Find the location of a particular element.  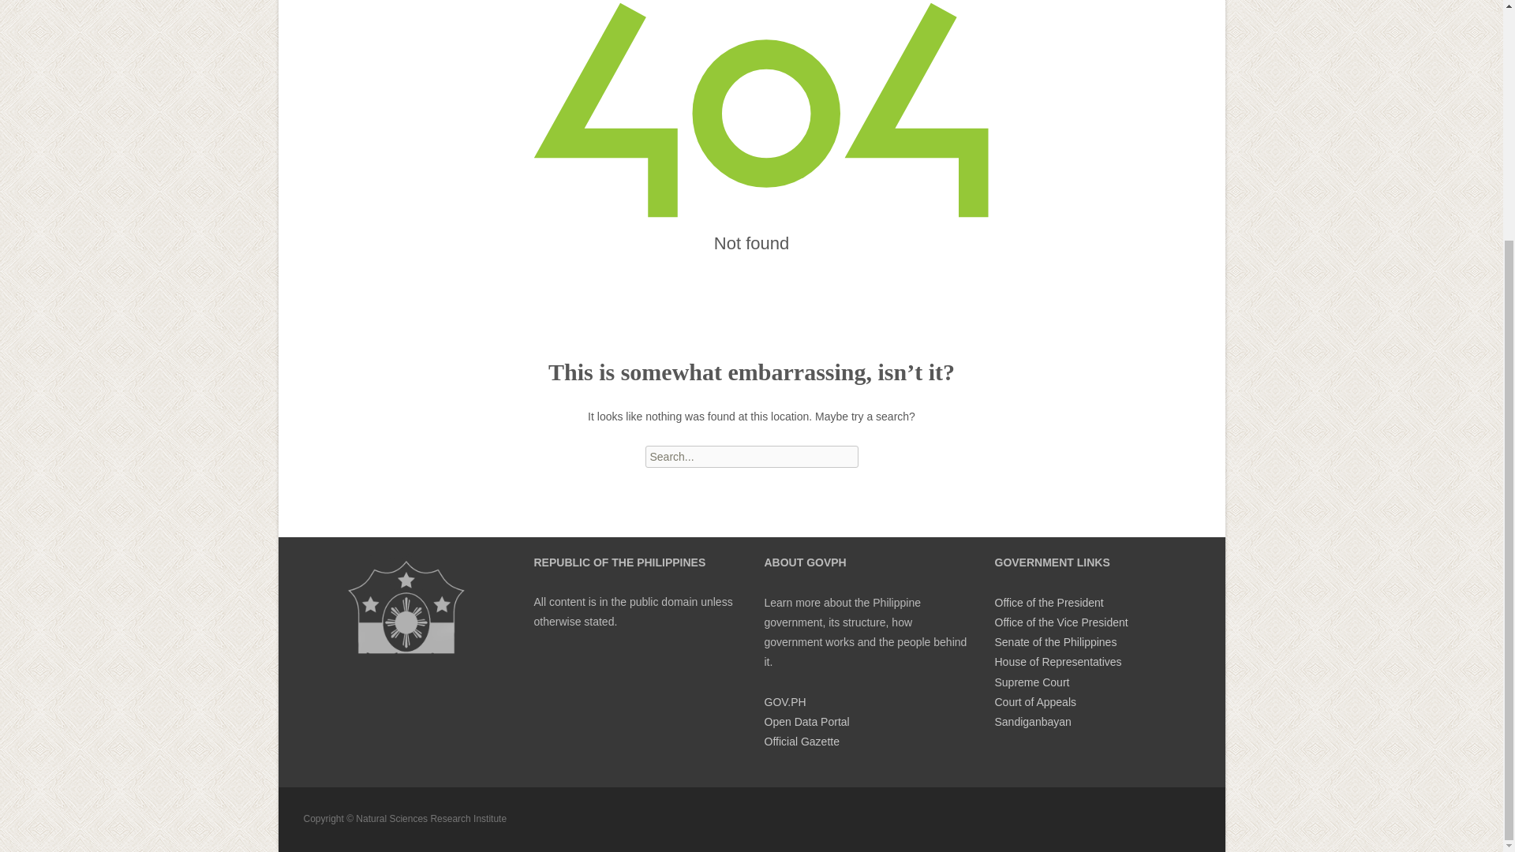

Senate of the Philippines is located at coordinates (1055, 641).